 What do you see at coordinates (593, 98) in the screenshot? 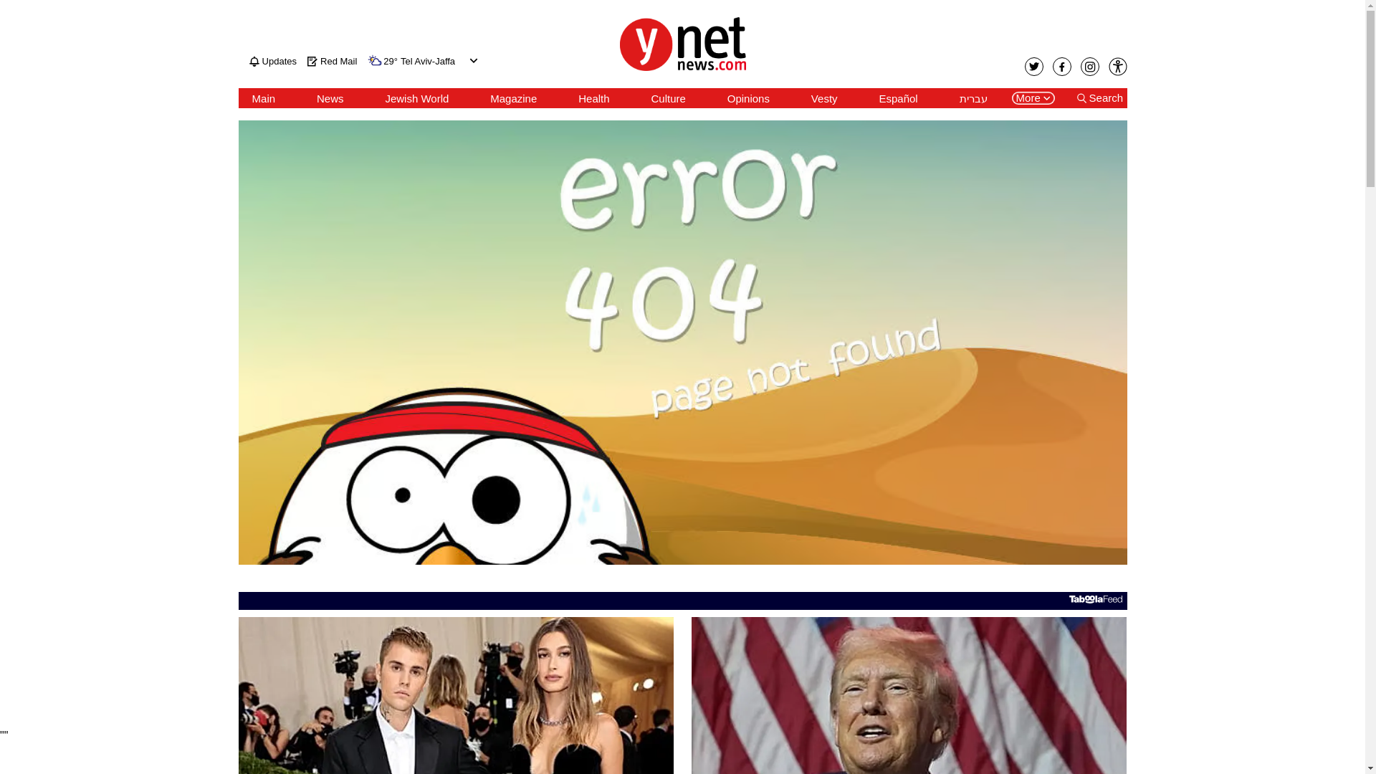
I see `Health` at bounding box center [593, 98].